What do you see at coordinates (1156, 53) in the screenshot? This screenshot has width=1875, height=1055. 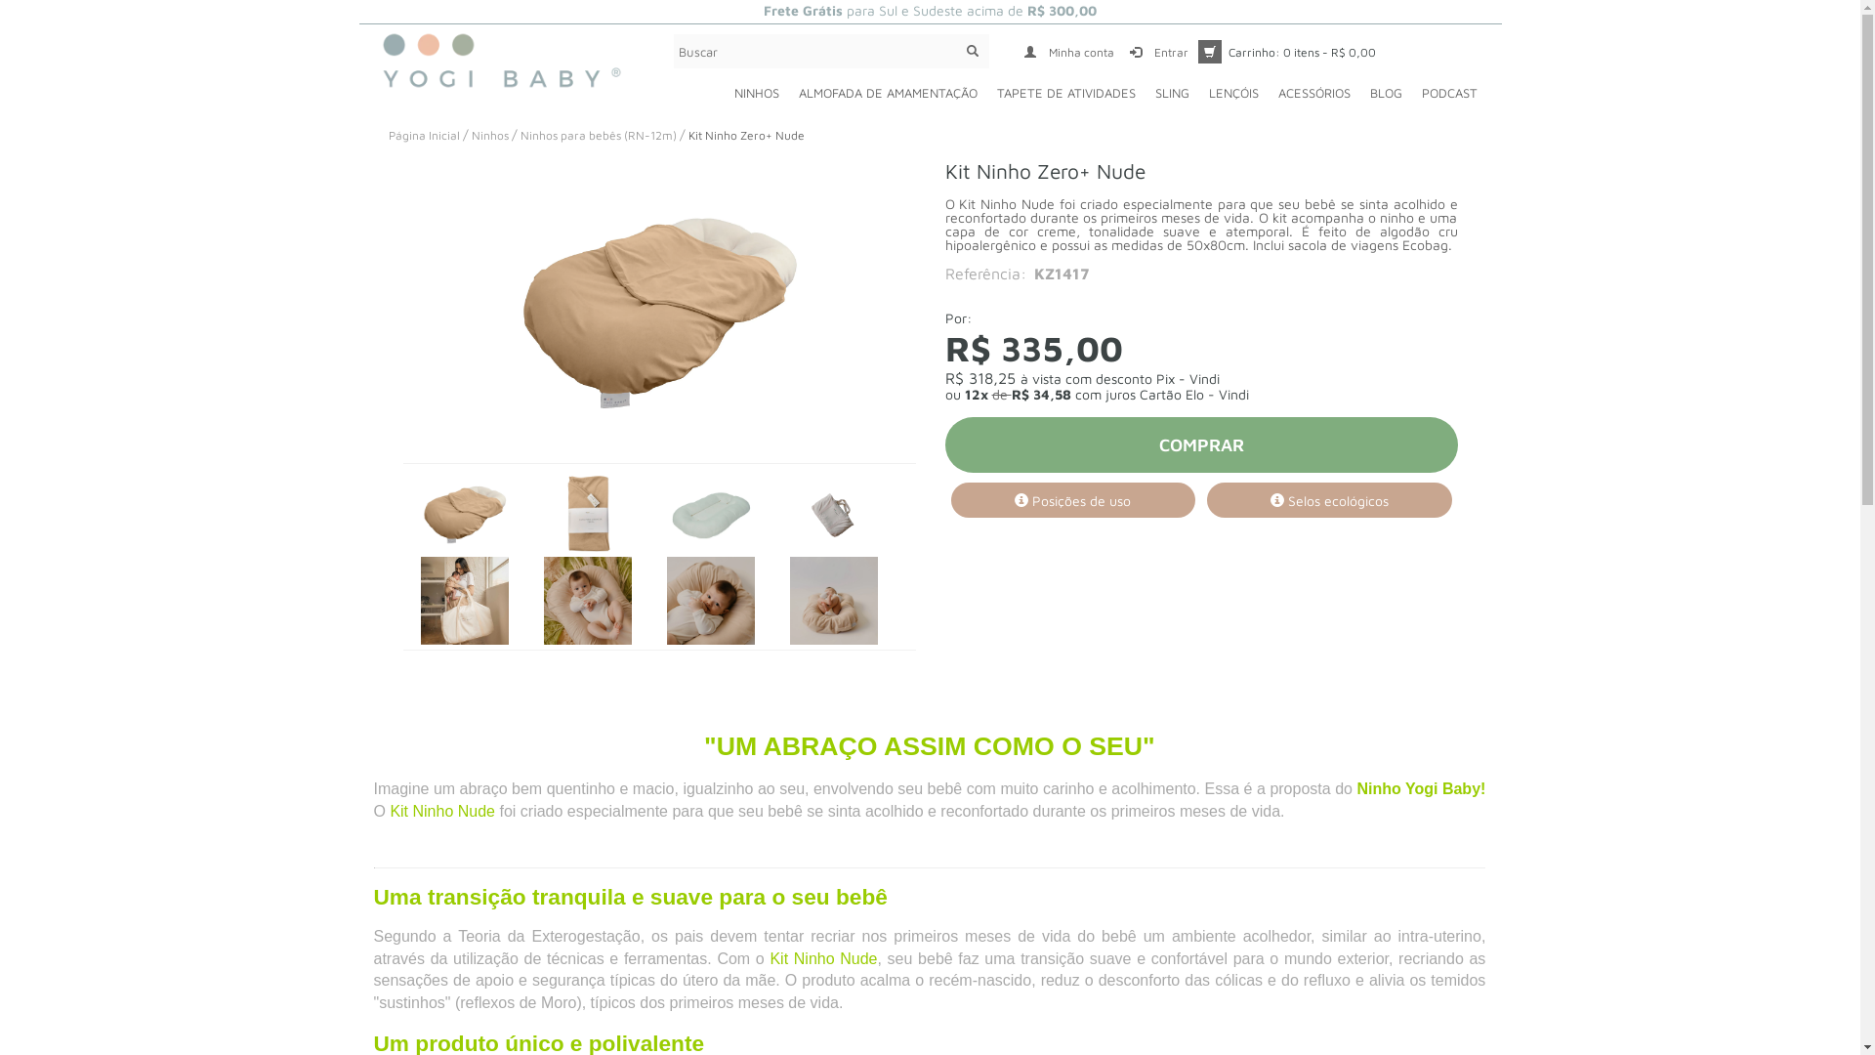 I see `Entrar` at bounding box center [1156, 53].